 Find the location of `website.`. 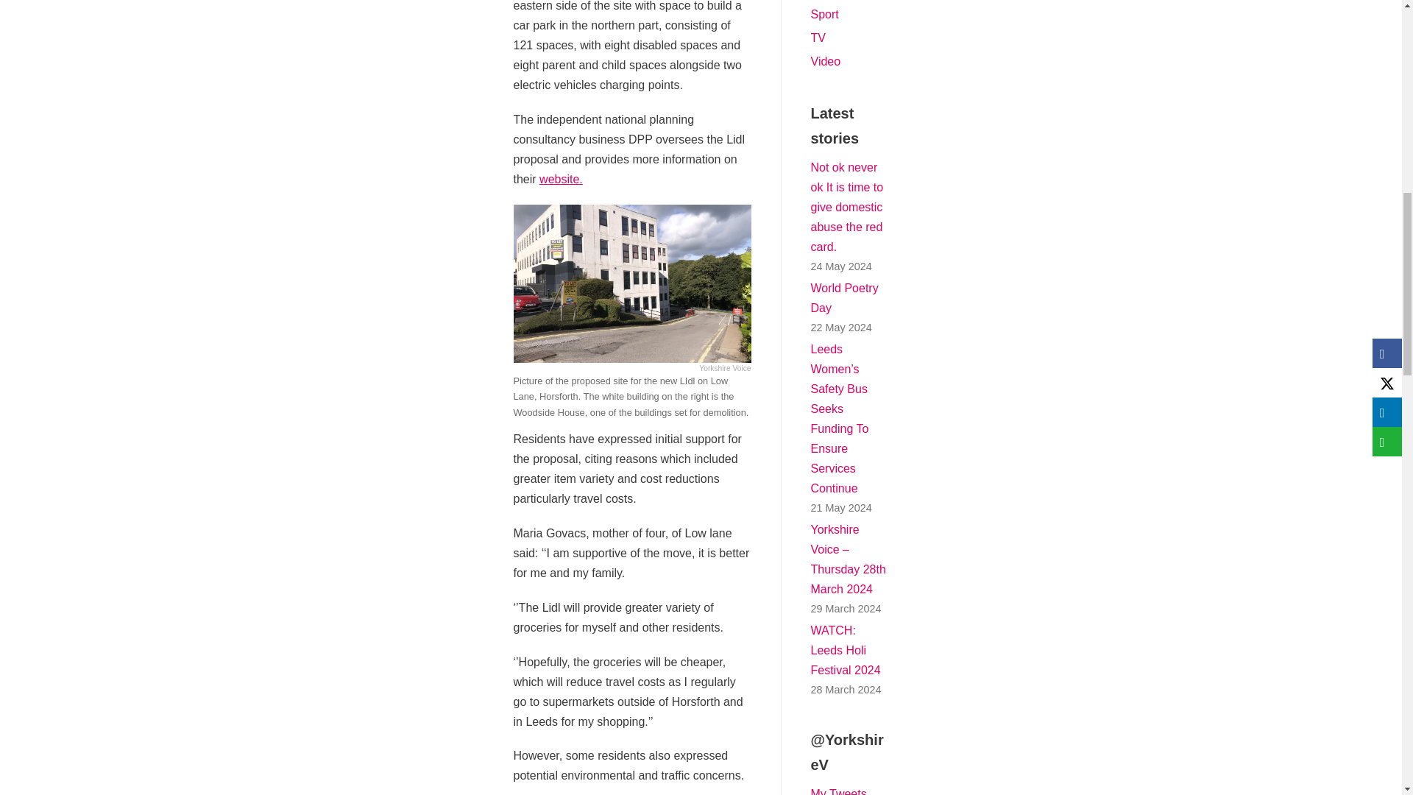

website. is located at coordinates (561, 179).